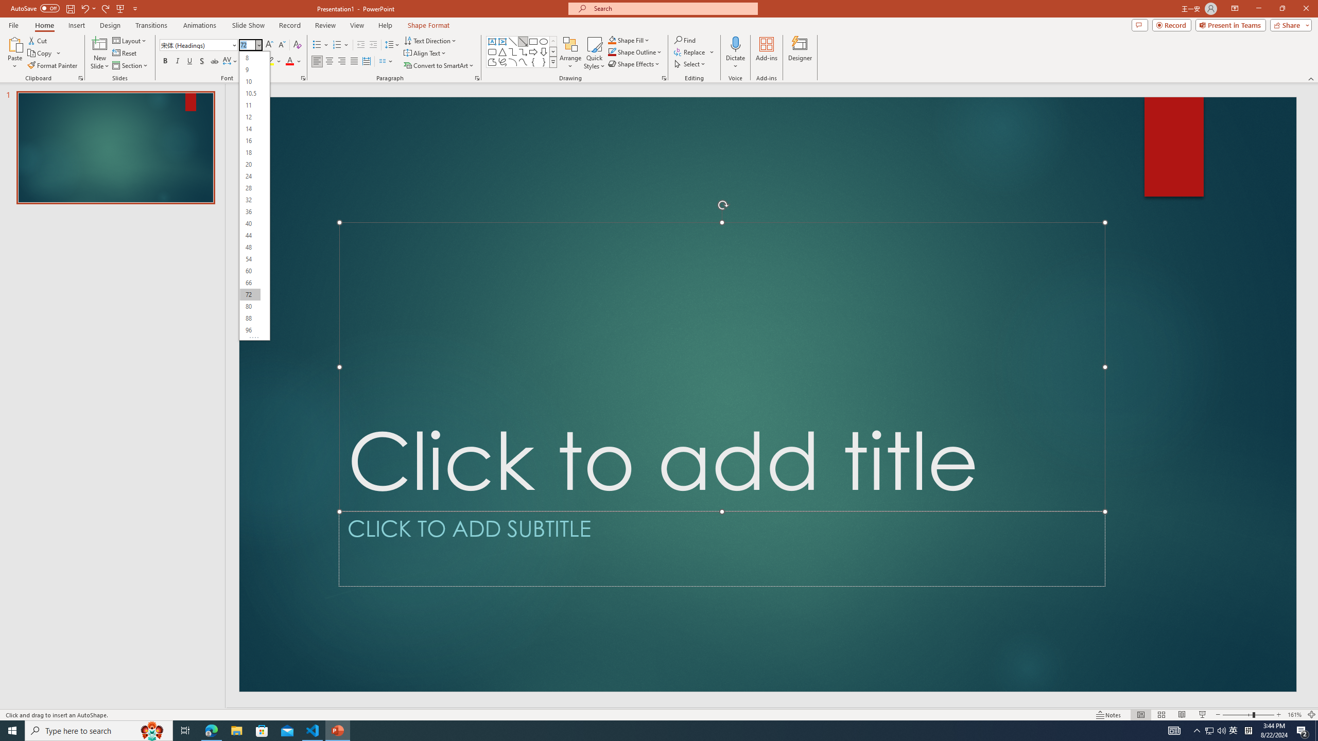  I want to click on 28, so click(250, 188).